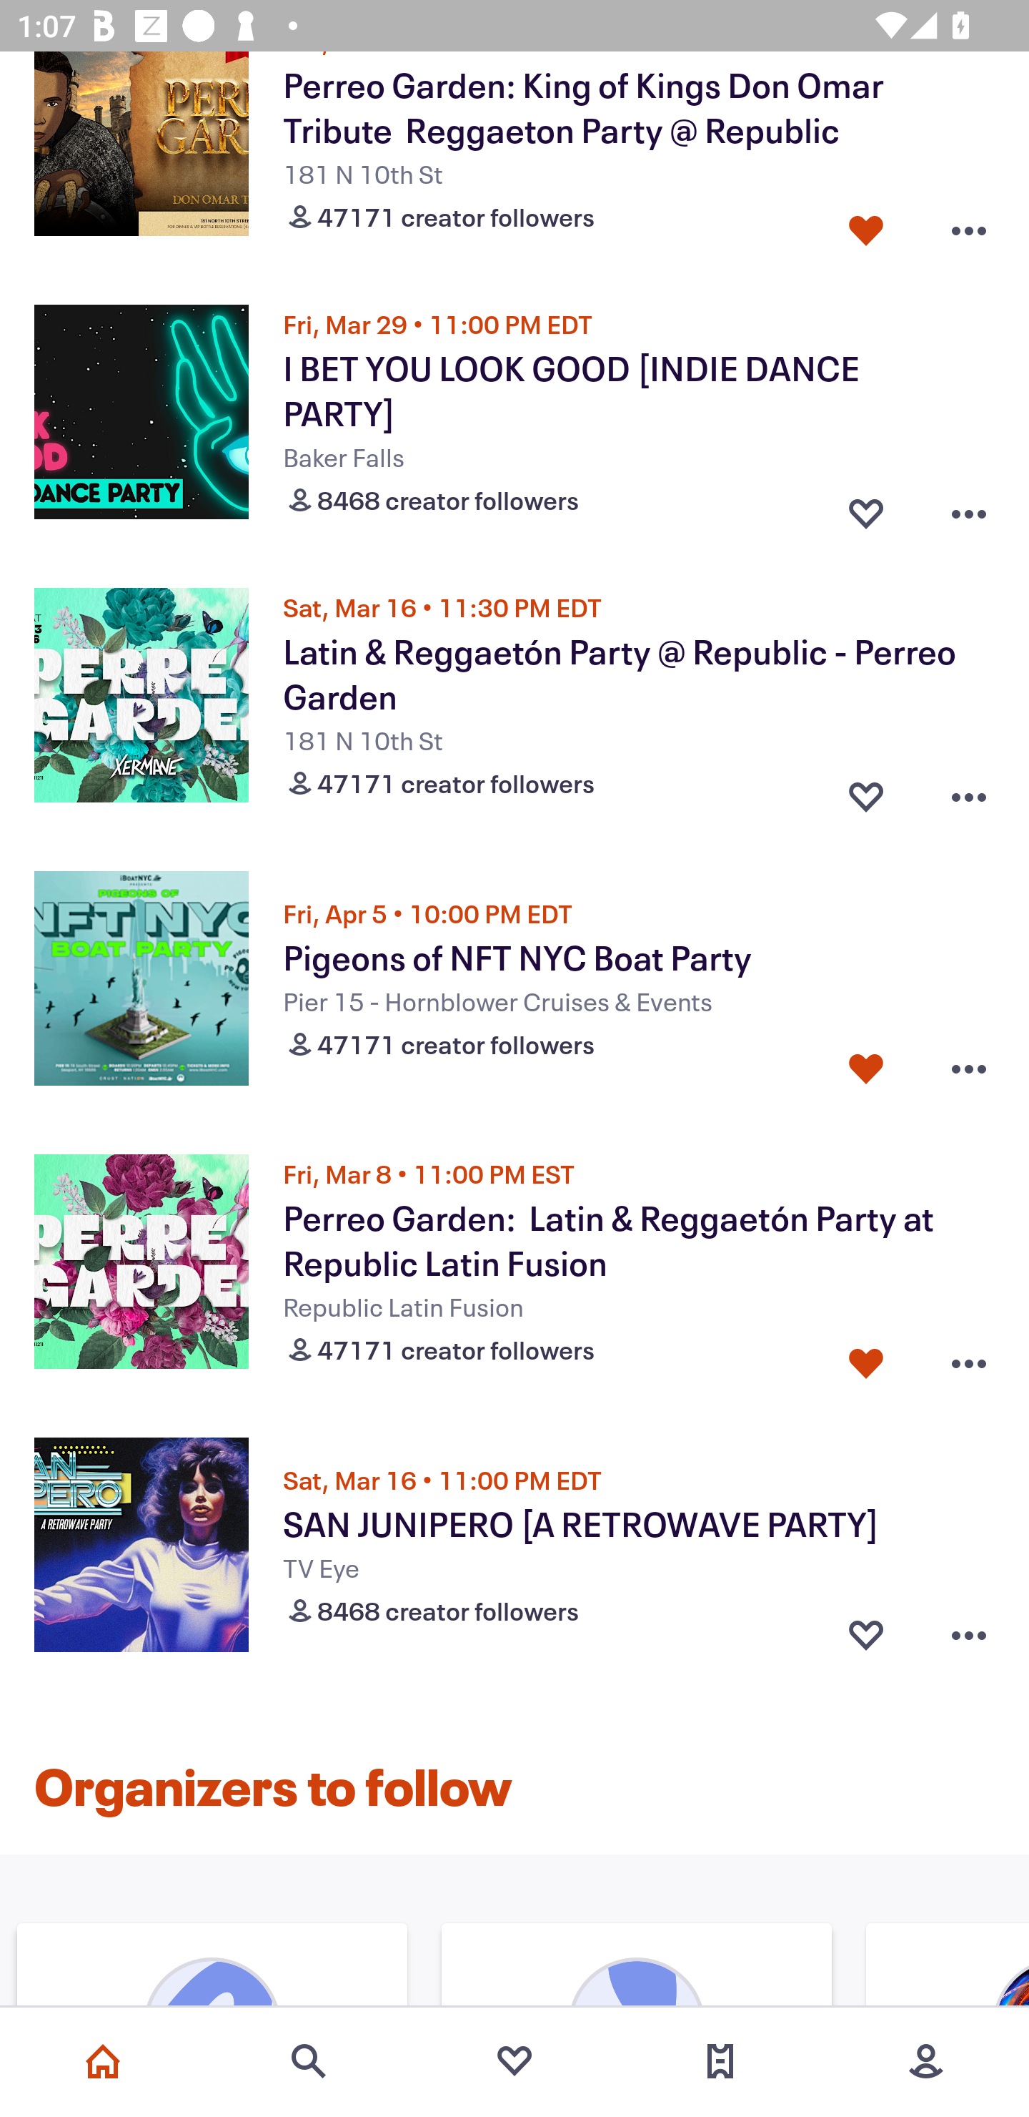 The height and width of the screenshot is (2117, 1029). What do you see at coordinates (866, 790) in the screenshot?
I see `Favorite button` at bounding box center [866, 790].